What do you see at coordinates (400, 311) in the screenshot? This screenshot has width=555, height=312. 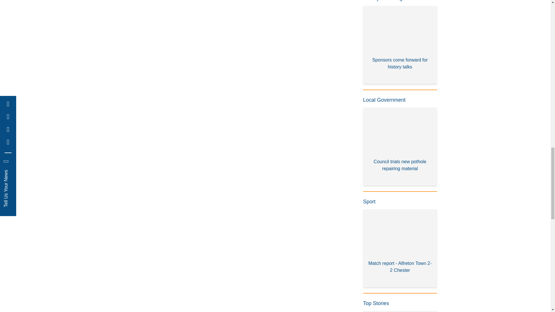 I see `Volunteer clean up at community centre` at bounding box center [400, 311].